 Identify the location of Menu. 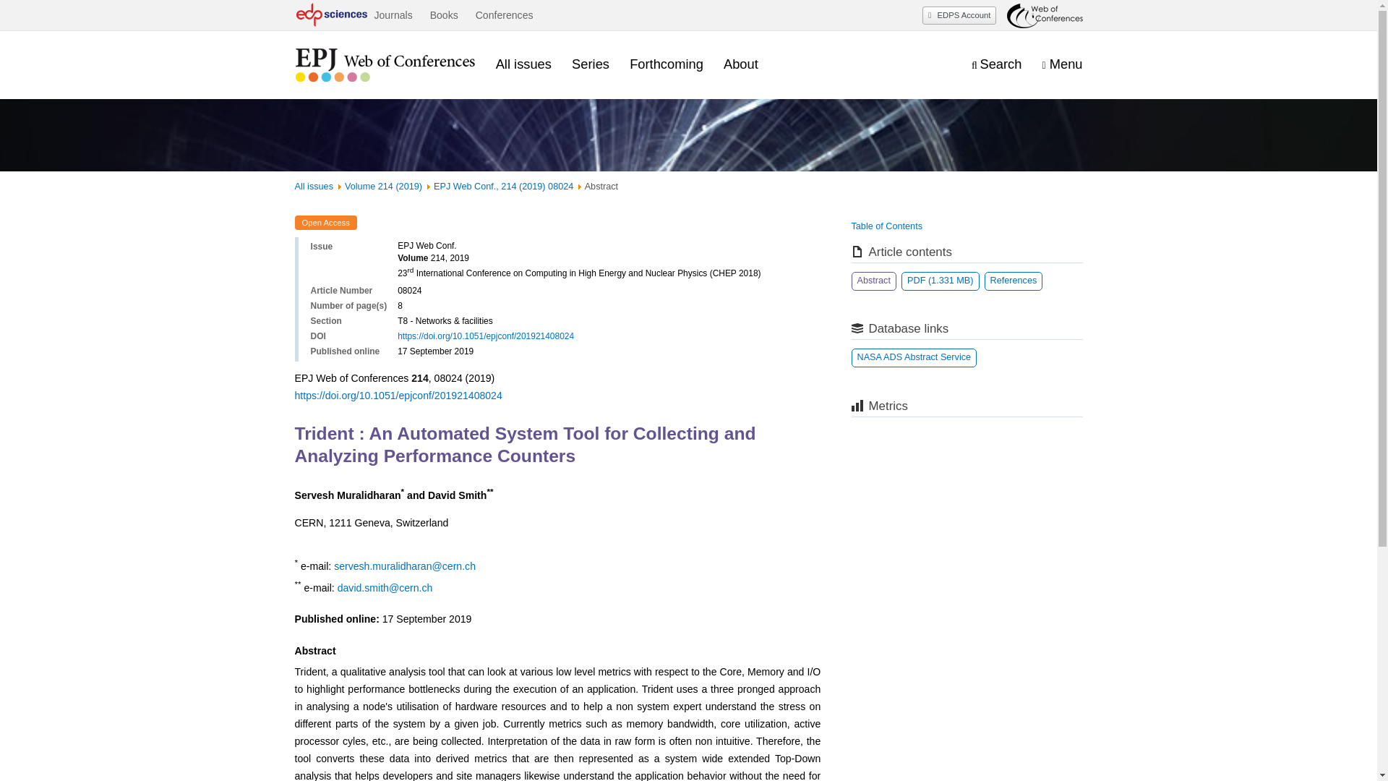
(1062, 64).